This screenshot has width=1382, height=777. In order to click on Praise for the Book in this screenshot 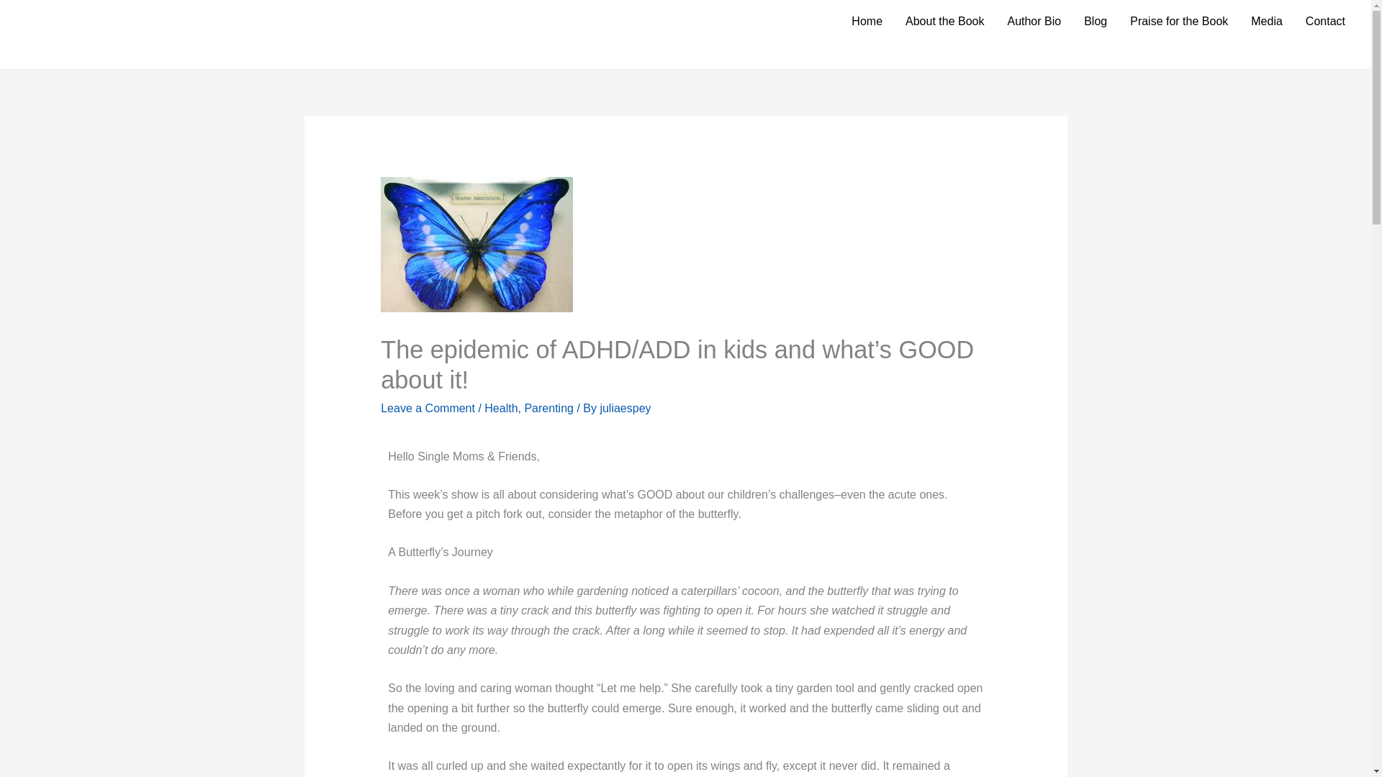, I will do `click(1179, 22)`.